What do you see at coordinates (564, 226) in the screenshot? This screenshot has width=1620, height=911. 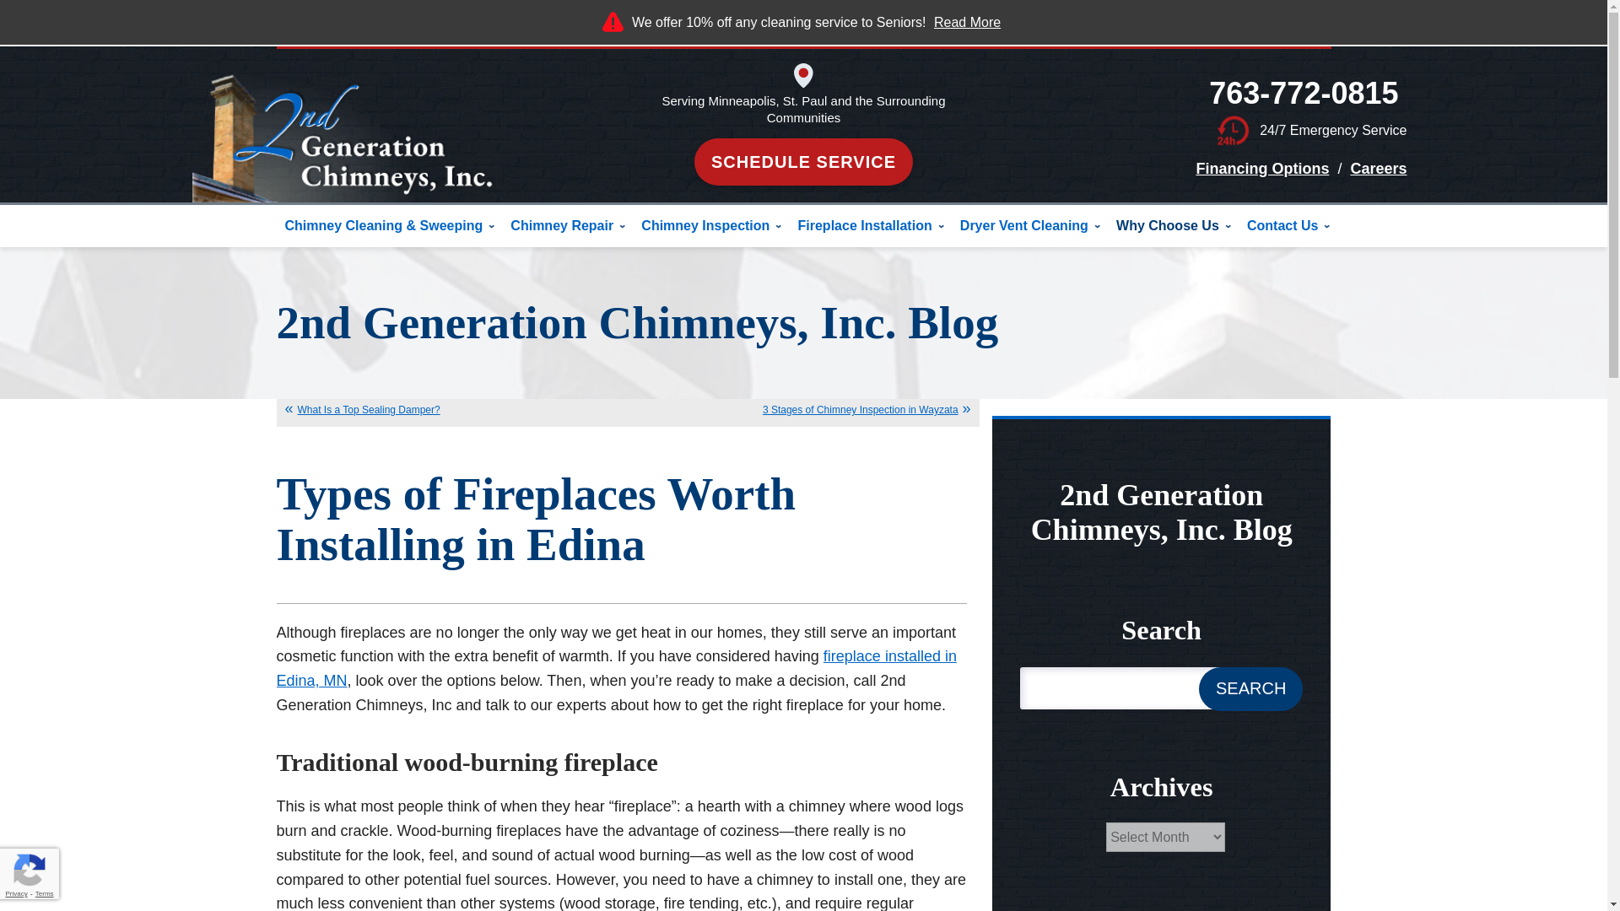 I see `Chimney Repair` at bounding box center [564, 226].